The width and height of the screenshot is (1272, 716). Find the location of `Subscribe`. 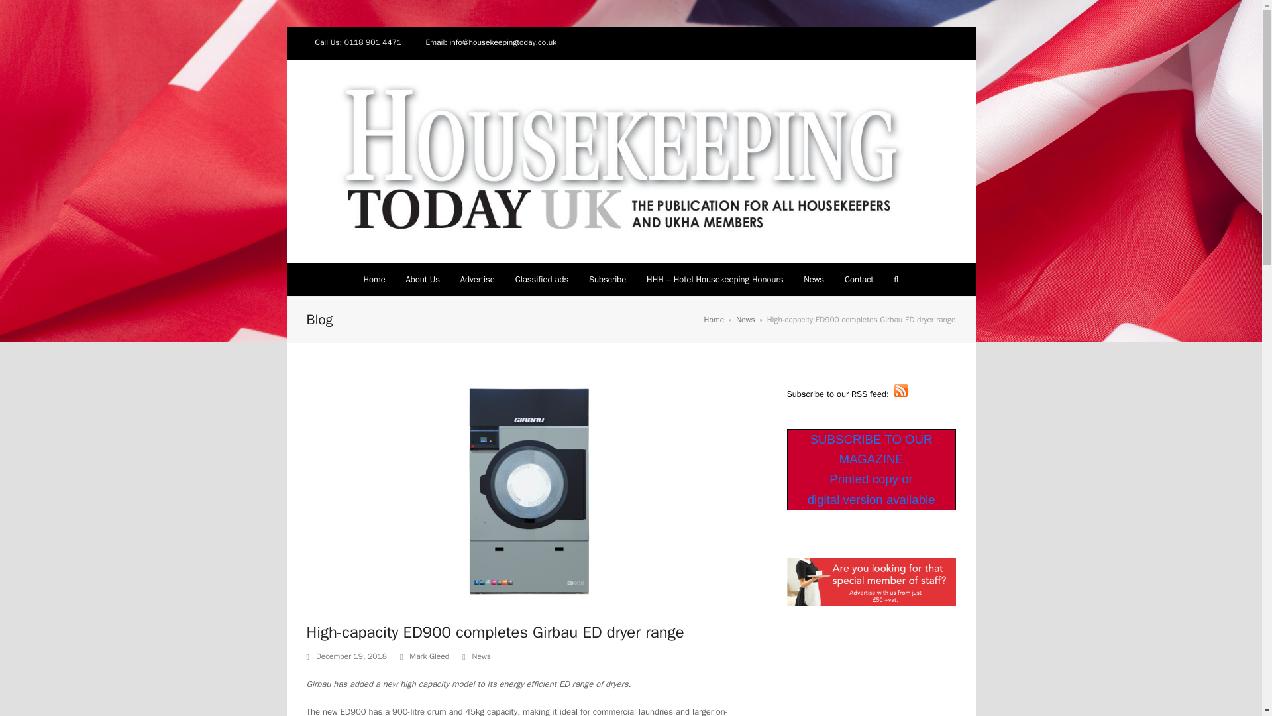

Subscribe is located at coordinates (608, 280).